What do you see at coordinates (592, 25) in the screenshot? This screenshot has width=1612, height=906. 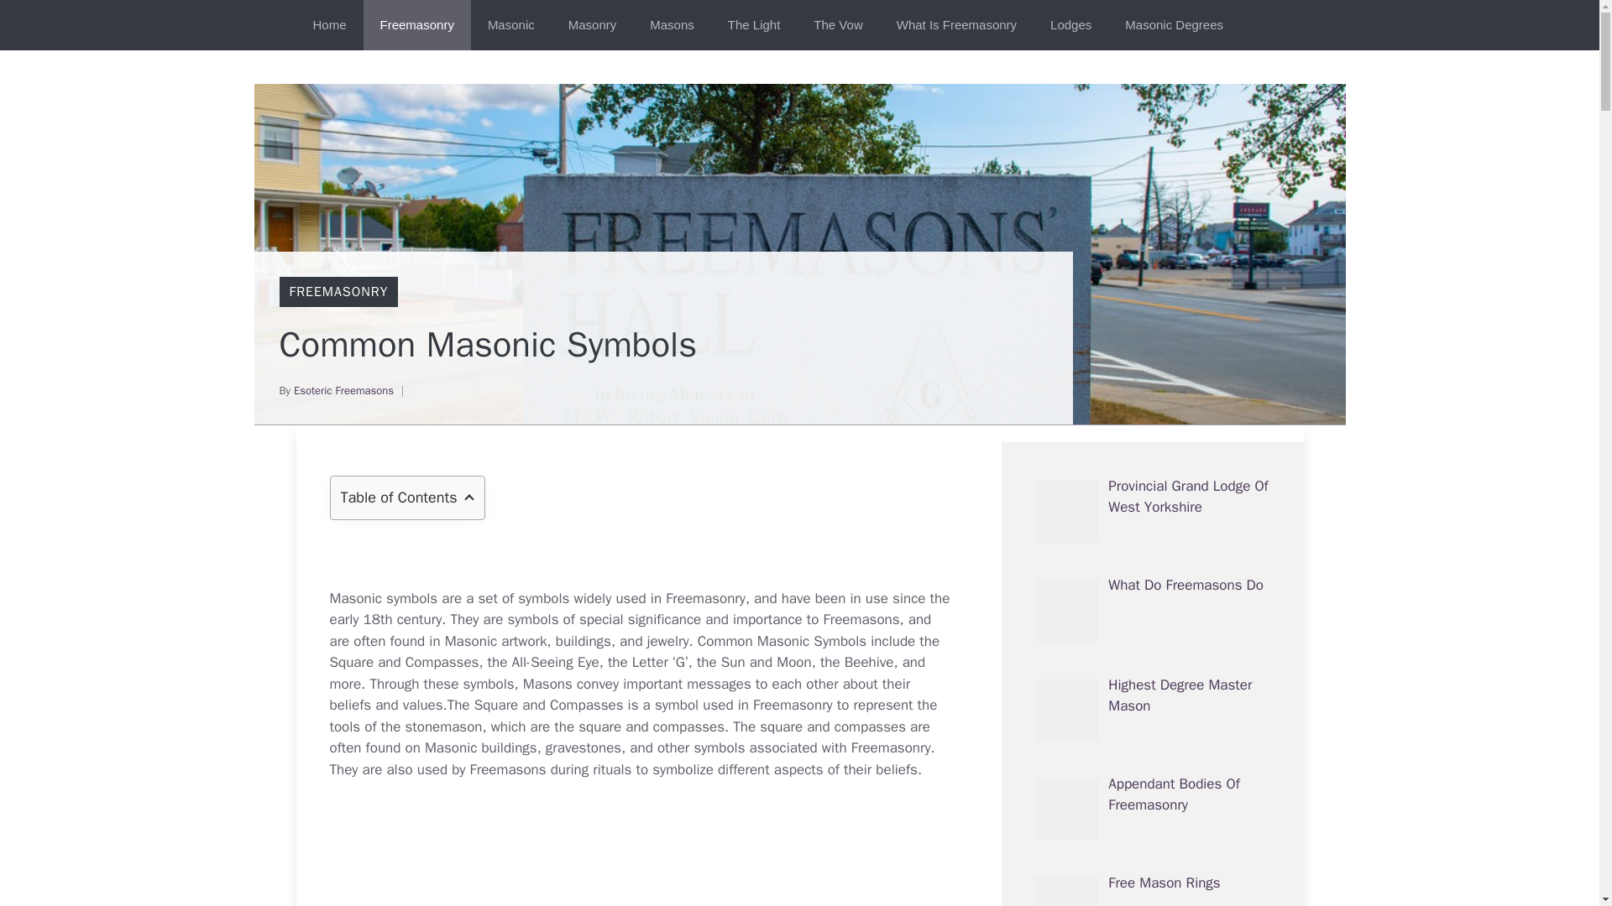 I see `Masonry` at bounding box center [592, 25].